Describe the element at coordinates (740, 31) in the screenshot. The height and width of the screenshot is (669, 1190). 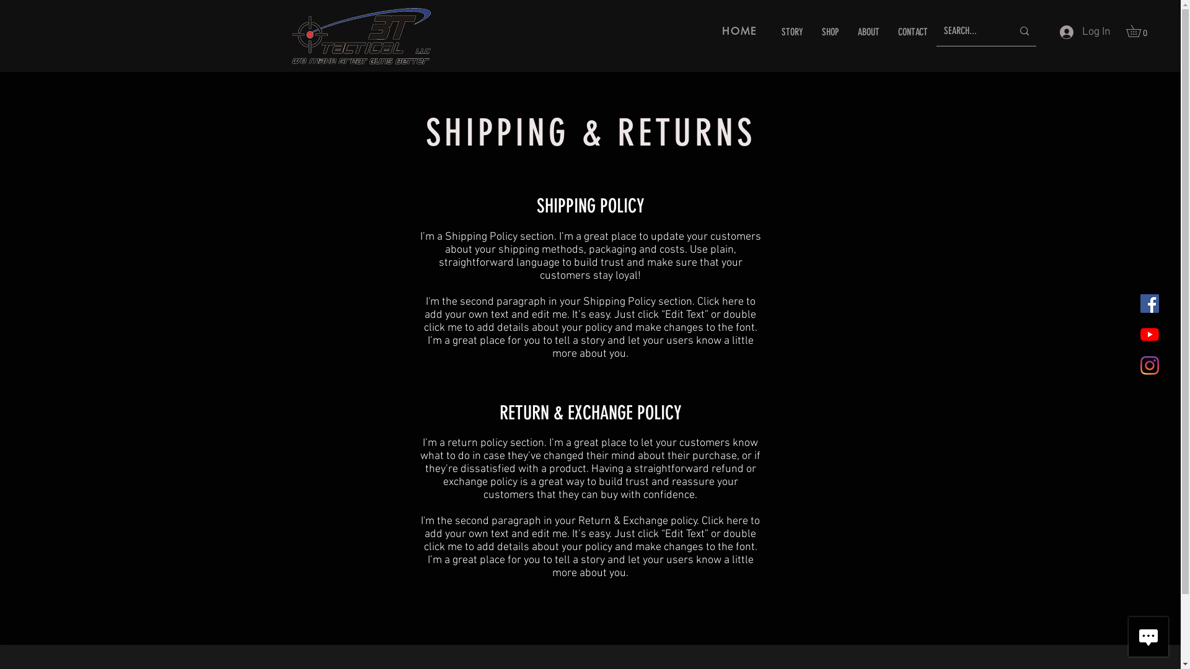
I see `HOME` at that location.